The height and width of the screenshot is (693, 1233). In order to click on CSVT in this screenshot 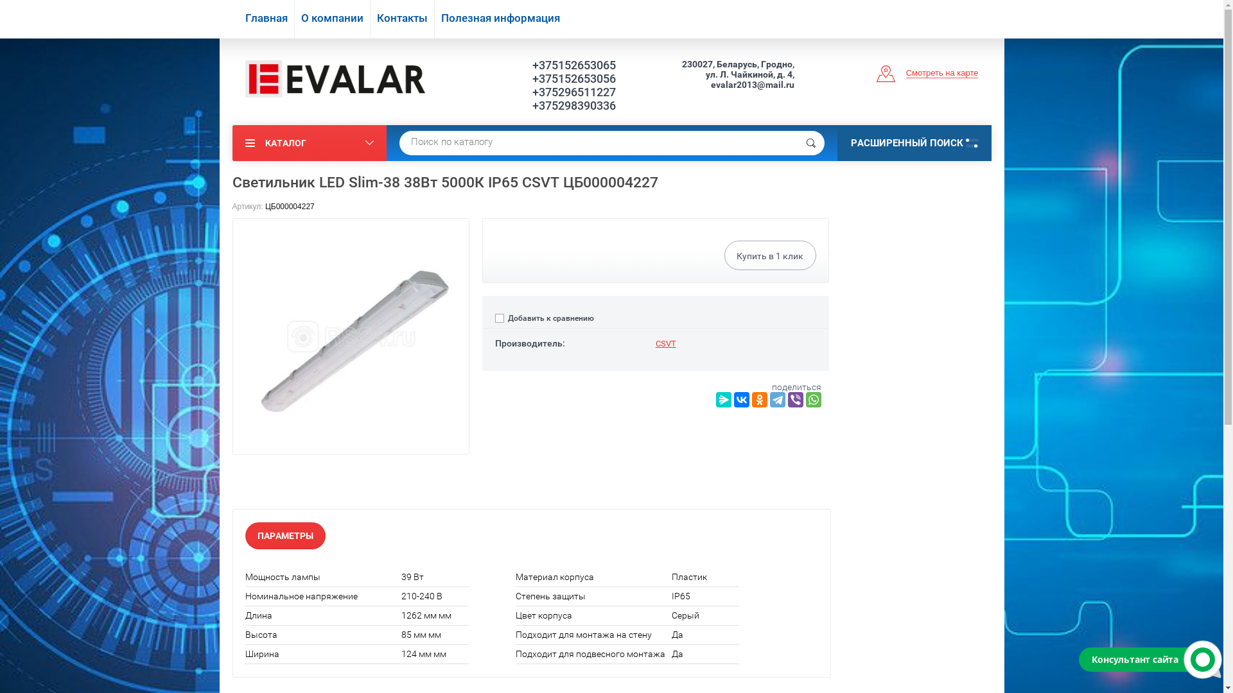, I will do `click(666, 344)`.